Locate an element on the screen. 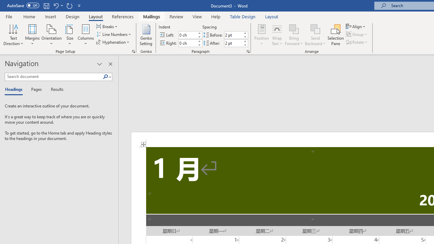  Send Backward is located at coordinates (315, 35).